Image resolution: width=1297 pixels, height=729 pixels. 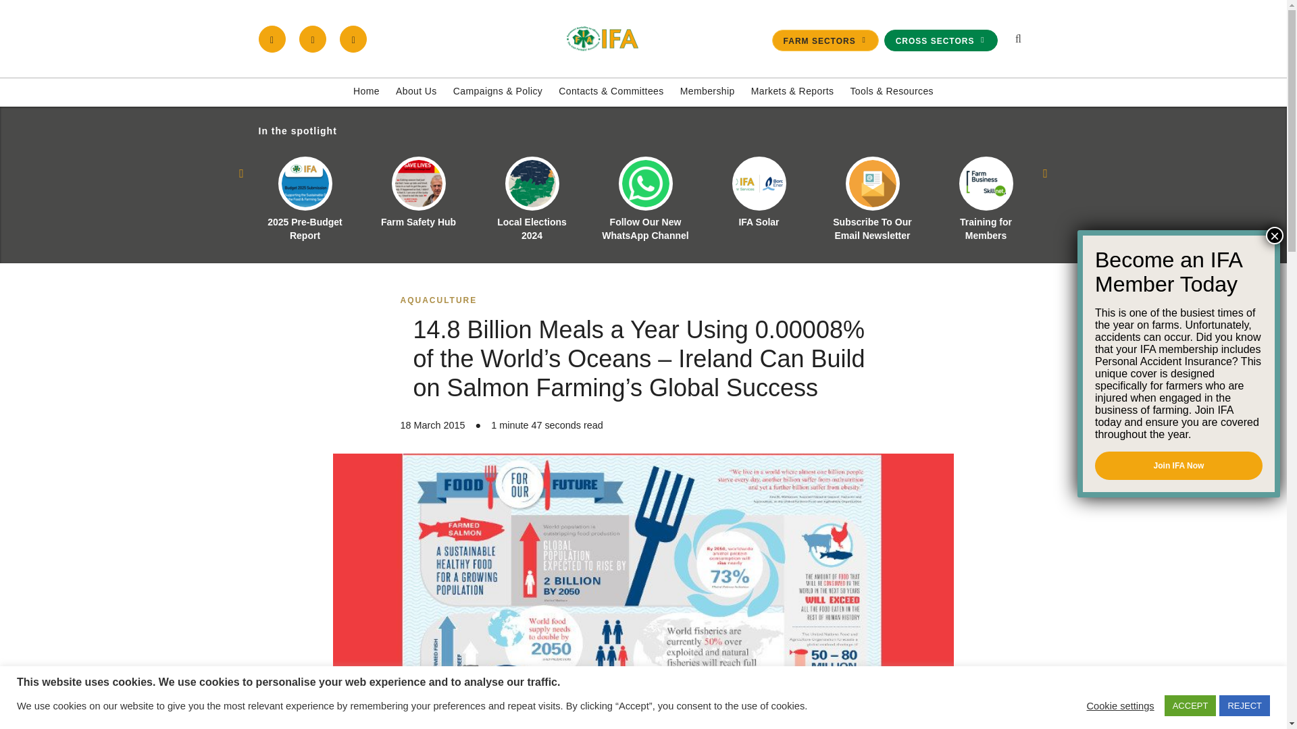 What do you see at coordinates (272, 38) in the screenshot?
I see `Follow IFA on Facebook` at bounding box center [272, 38].